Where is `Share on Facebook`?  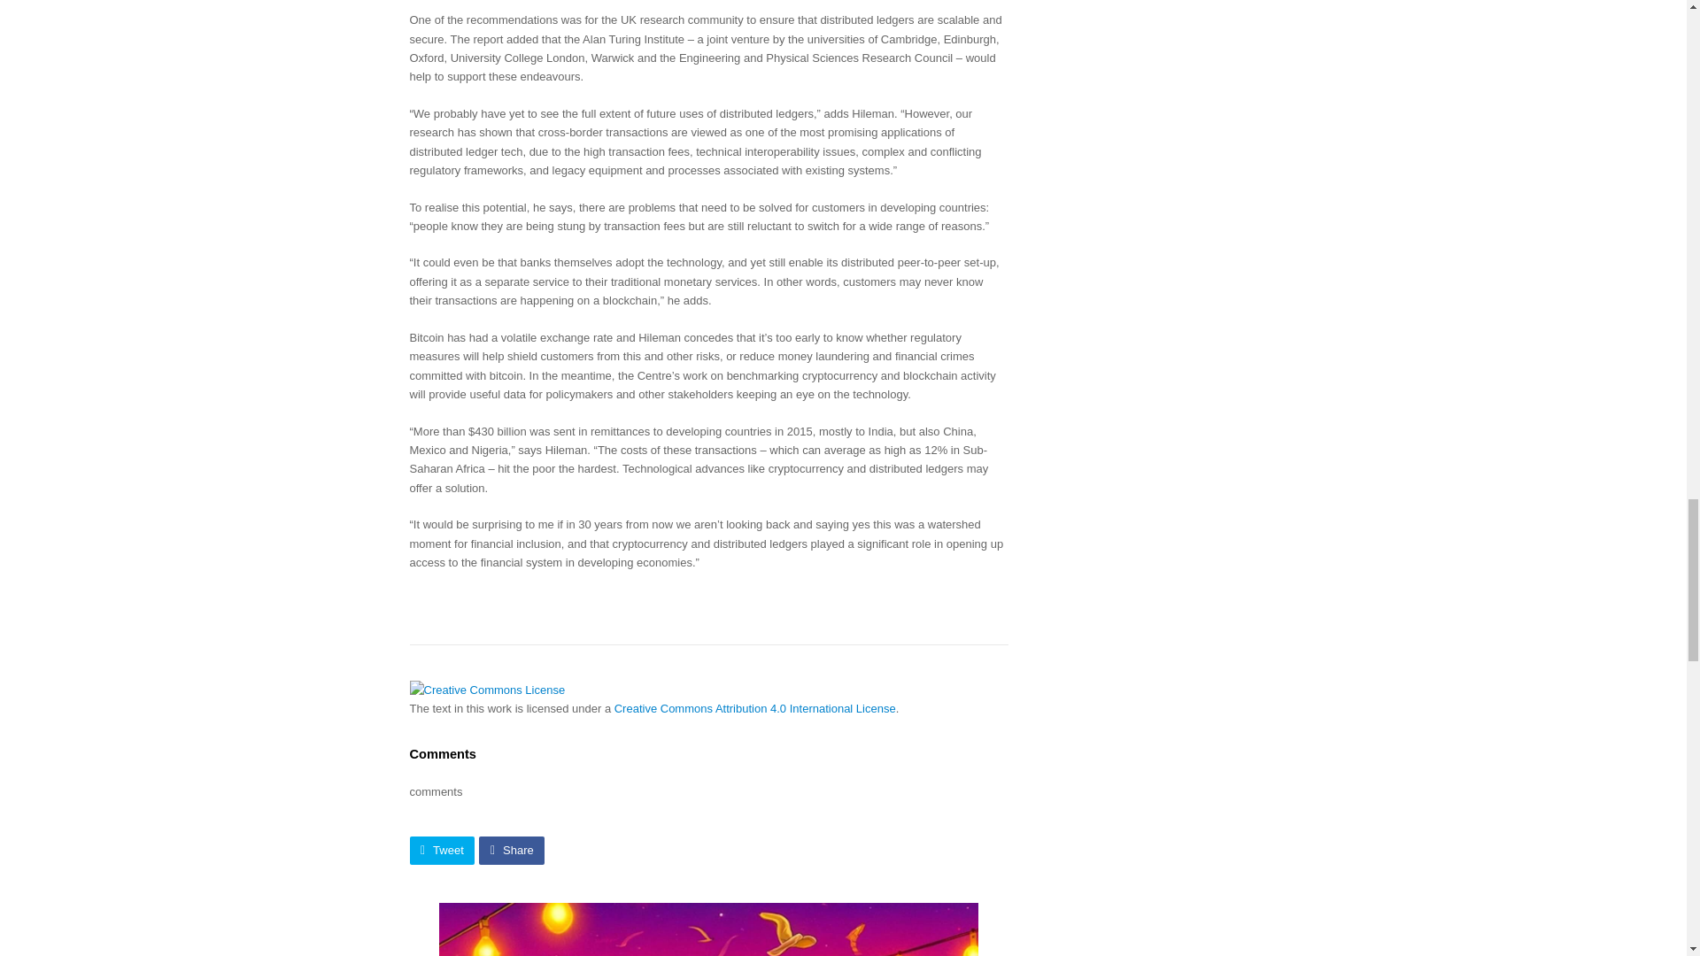
Share on Facebook is located at coordinates (512, 850).